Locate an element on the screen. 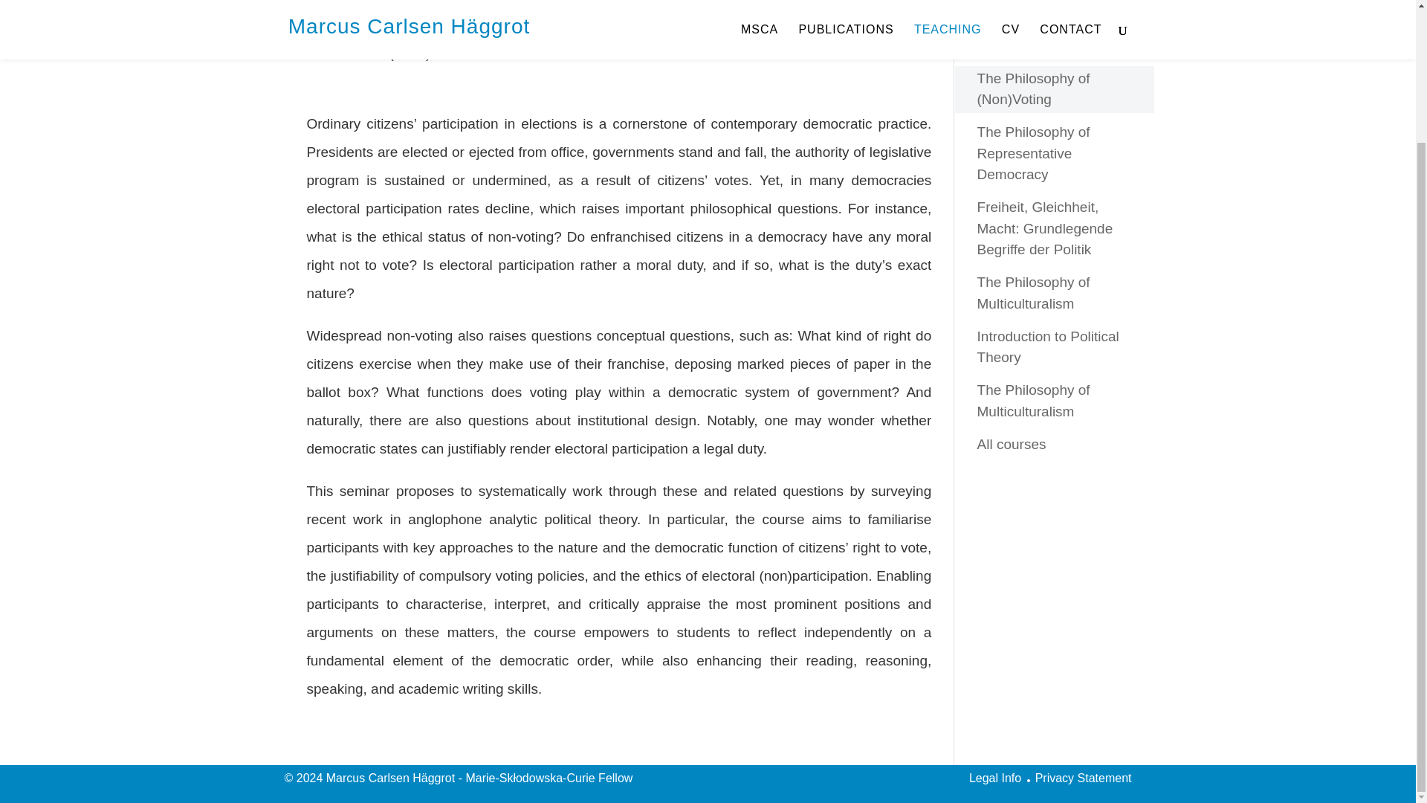  The Philosophy of Multiculturalism is located at coordinates (1033, 400).